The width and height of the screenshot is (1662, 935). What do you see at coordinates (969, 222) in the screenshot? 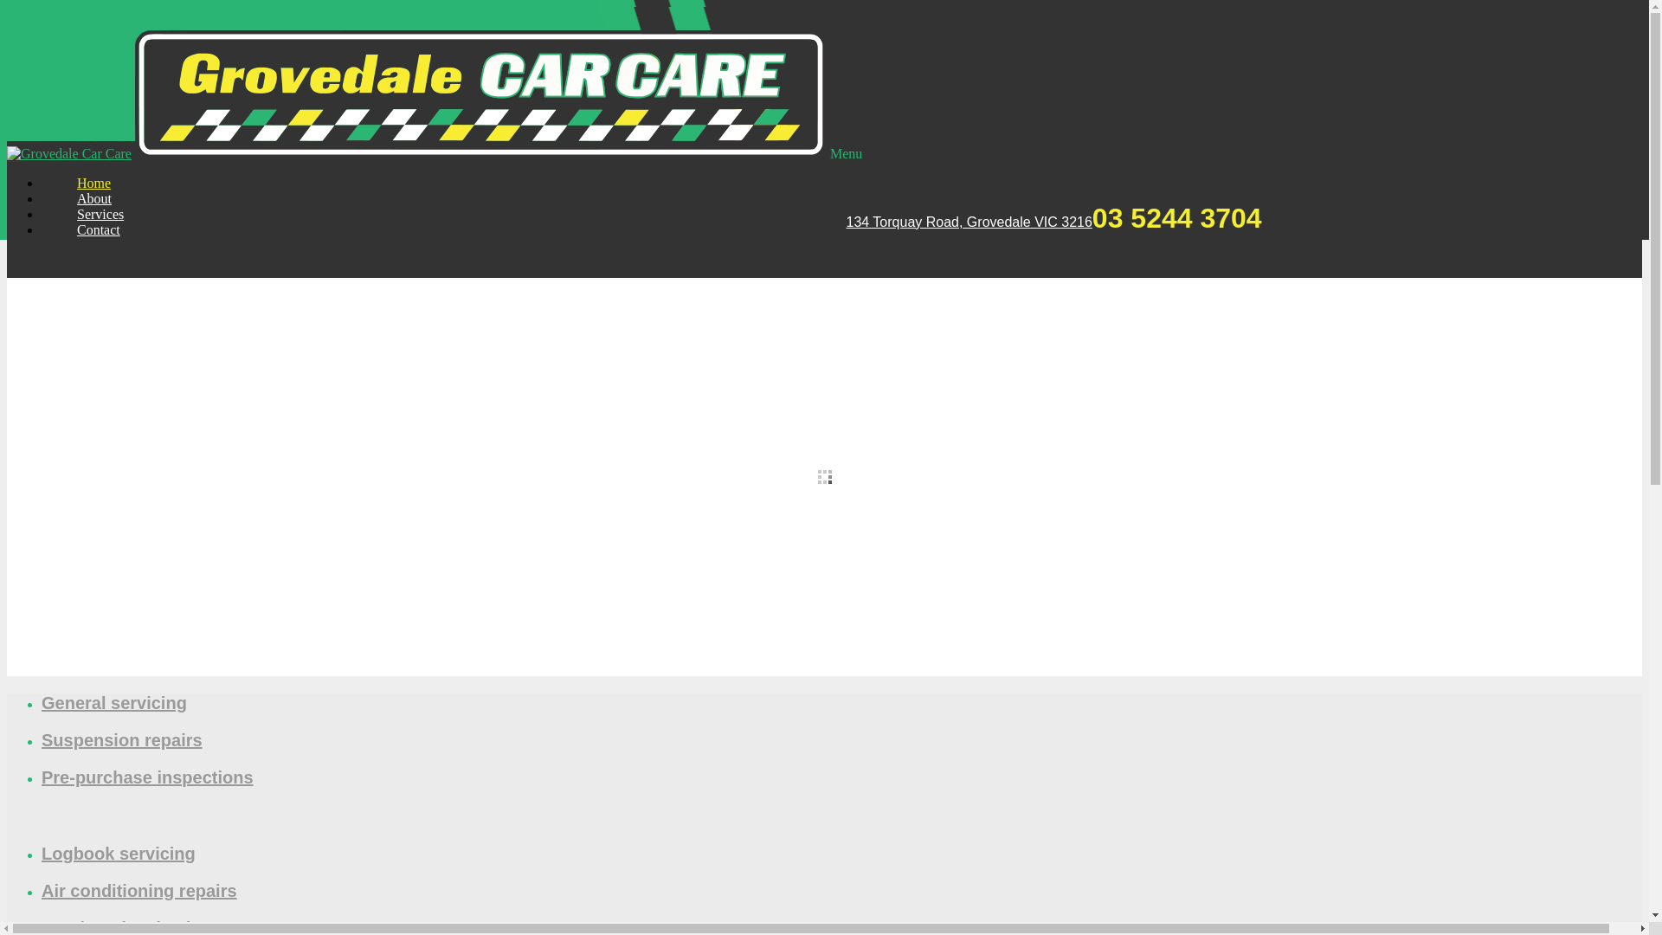
I see `134 Torquay Road, Grovedale VIC 3216` at bounding box center [969, 222].